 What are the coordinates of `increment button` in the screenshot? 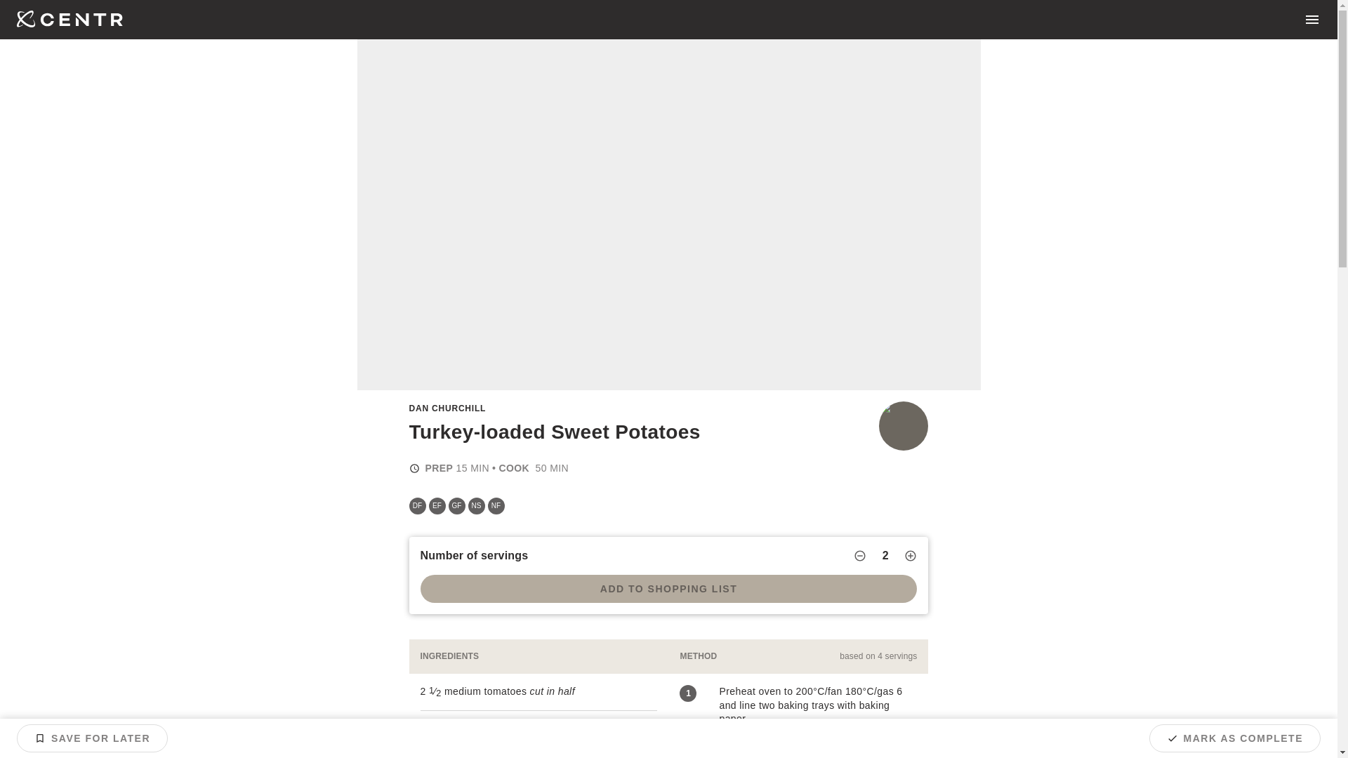 It's located at (910, 556).